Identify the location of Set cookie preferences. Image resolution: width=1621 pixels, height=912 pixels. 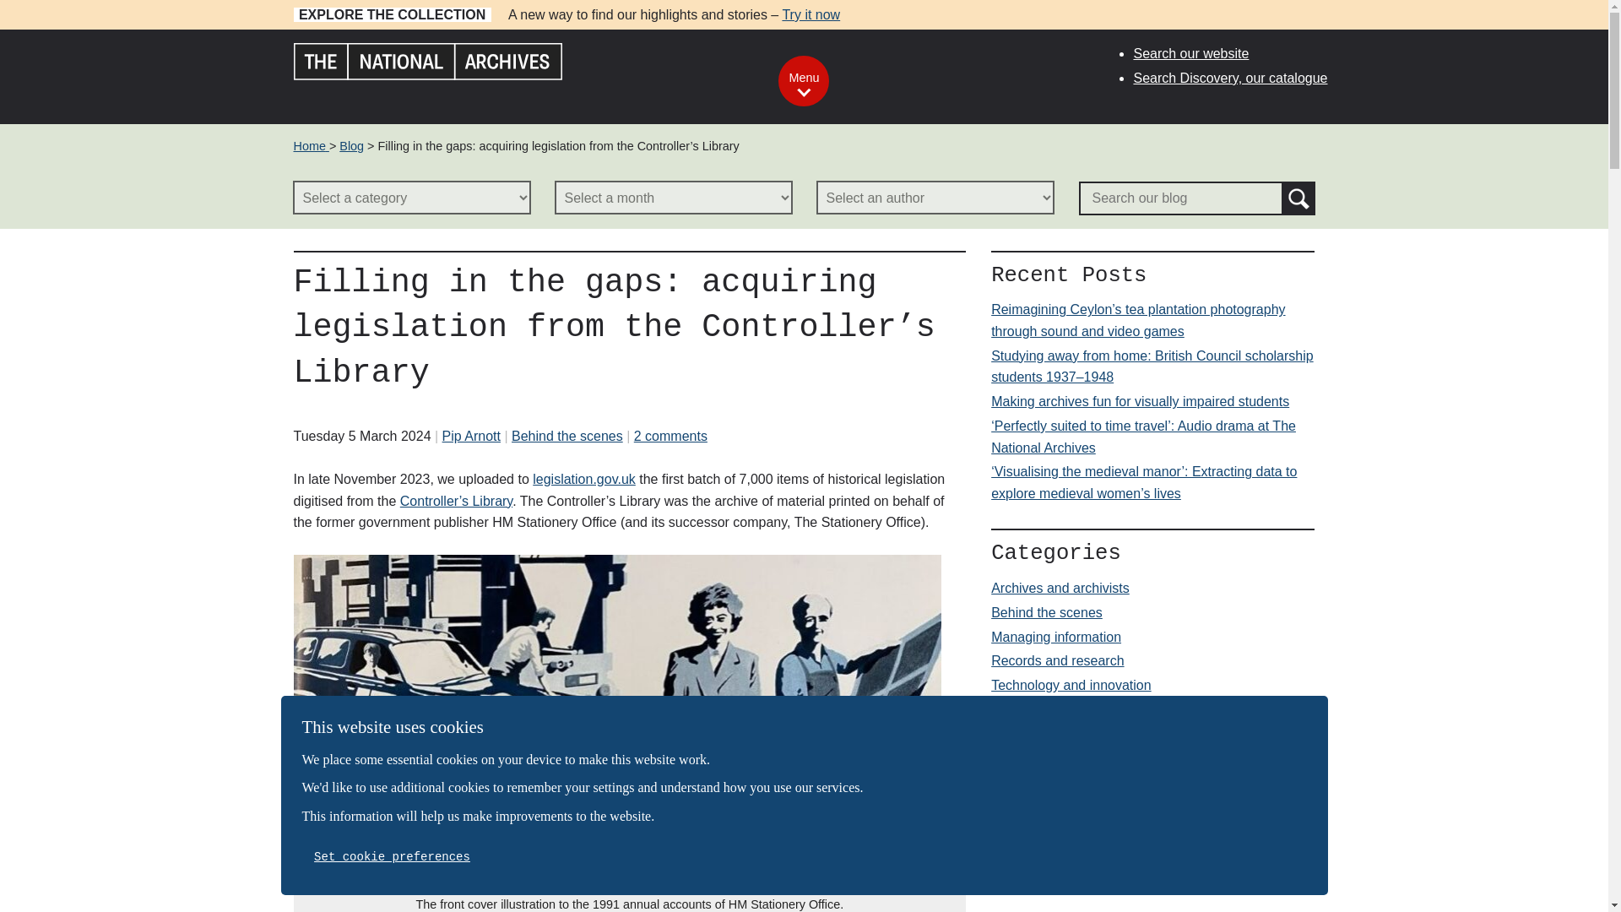
(392, 856).